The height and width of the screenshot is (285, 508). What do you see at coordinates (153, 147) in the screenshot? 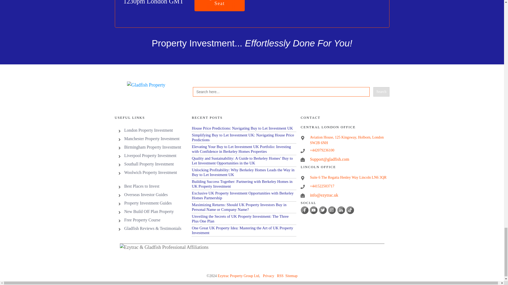
I see `Birmingham Property Investment` at bounding box center [153, 147].